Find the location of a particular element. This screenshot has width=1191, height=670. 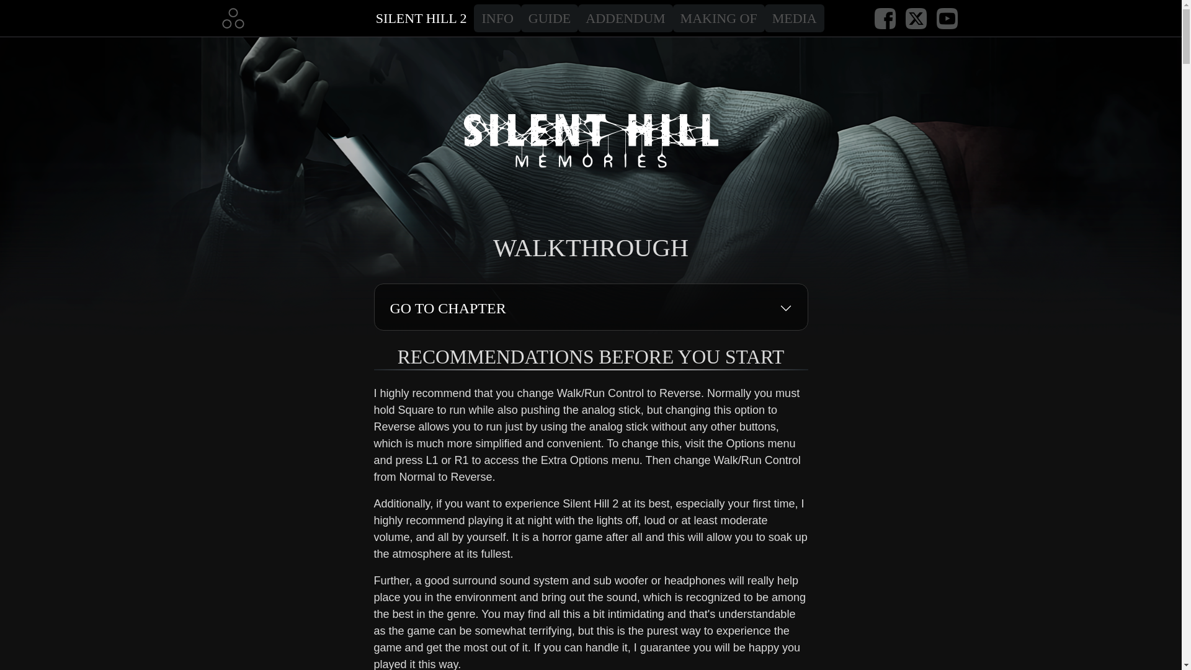

X is located at coordinates (916, 17).